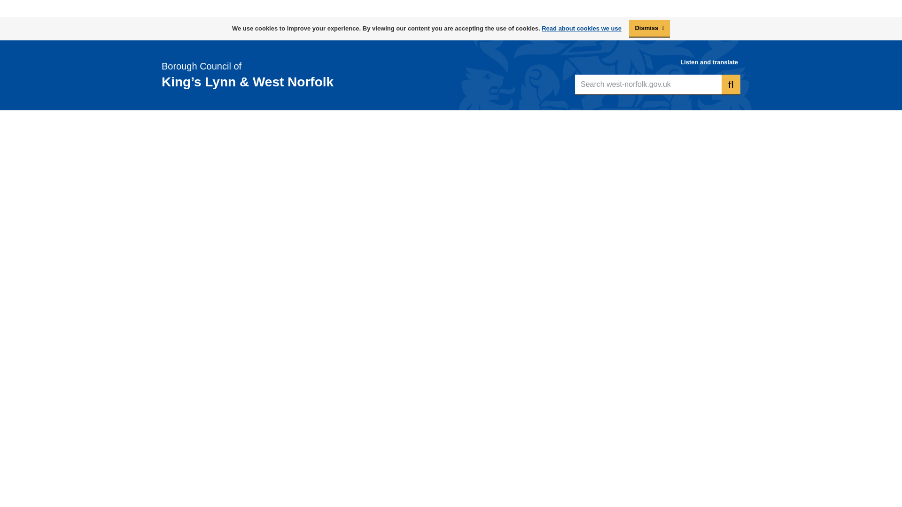 The height and width of the screenshot is (507, 902). Describe the element at coordinates (649, 28) in the screenshot. I see `Dismiss` at that location.